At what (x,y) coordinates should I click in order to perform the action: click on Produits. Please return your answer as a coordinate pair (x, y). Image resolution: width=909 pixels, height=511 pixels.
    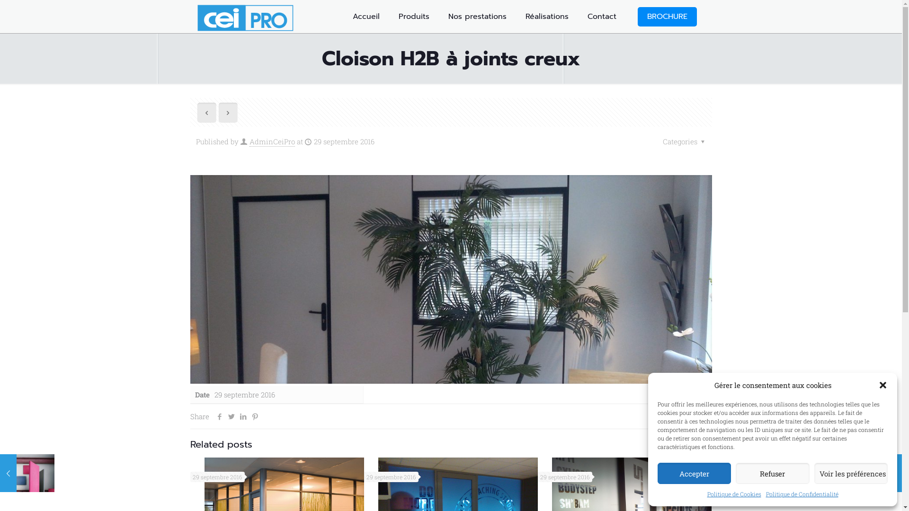
    Looking at the image, I should click on (414, 17).